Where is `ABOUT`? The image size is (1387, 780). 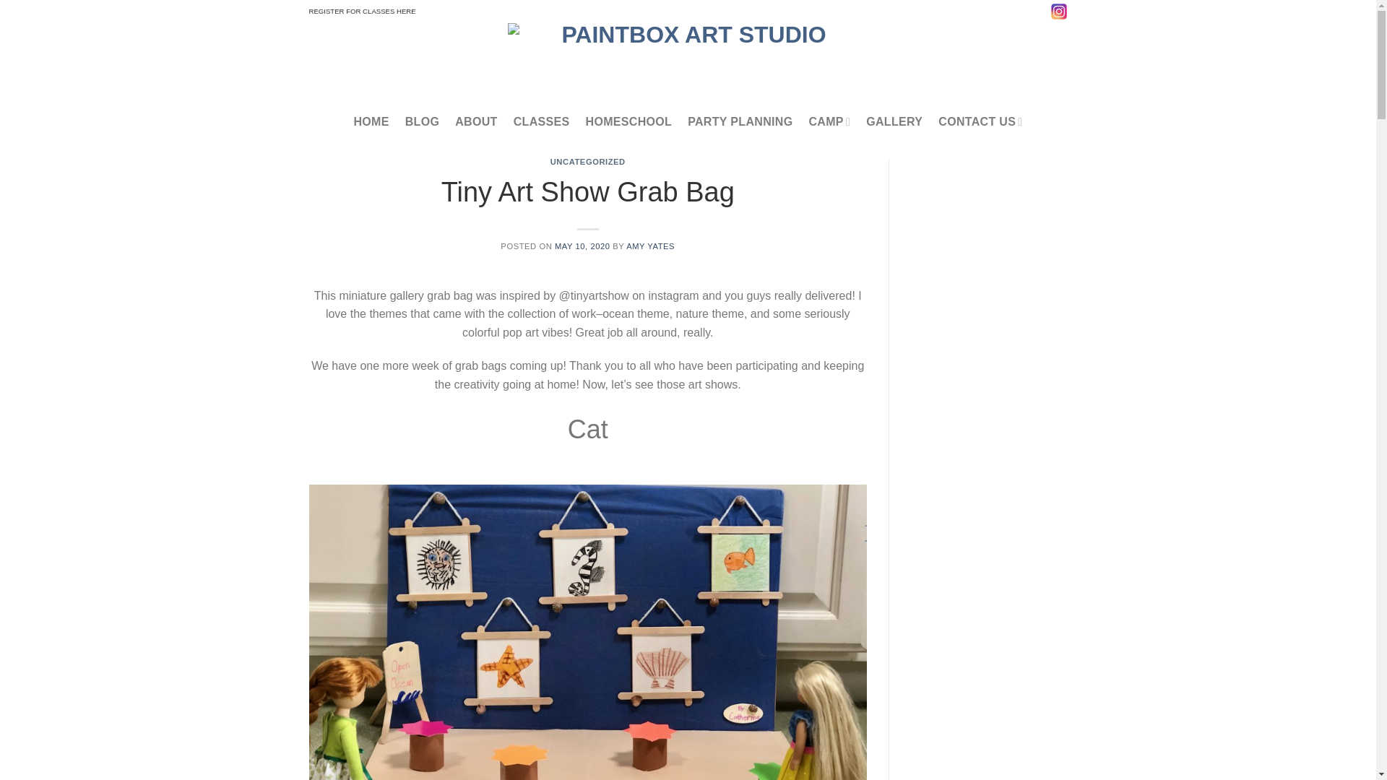 ABOUT is located at coordinates (475, 121).